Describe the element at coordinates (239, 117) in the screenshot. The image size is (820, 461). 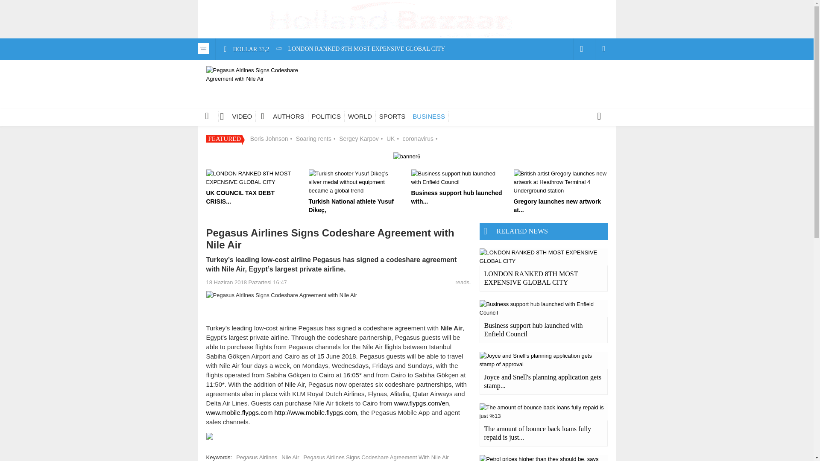
I see `VIDEO` at that location.